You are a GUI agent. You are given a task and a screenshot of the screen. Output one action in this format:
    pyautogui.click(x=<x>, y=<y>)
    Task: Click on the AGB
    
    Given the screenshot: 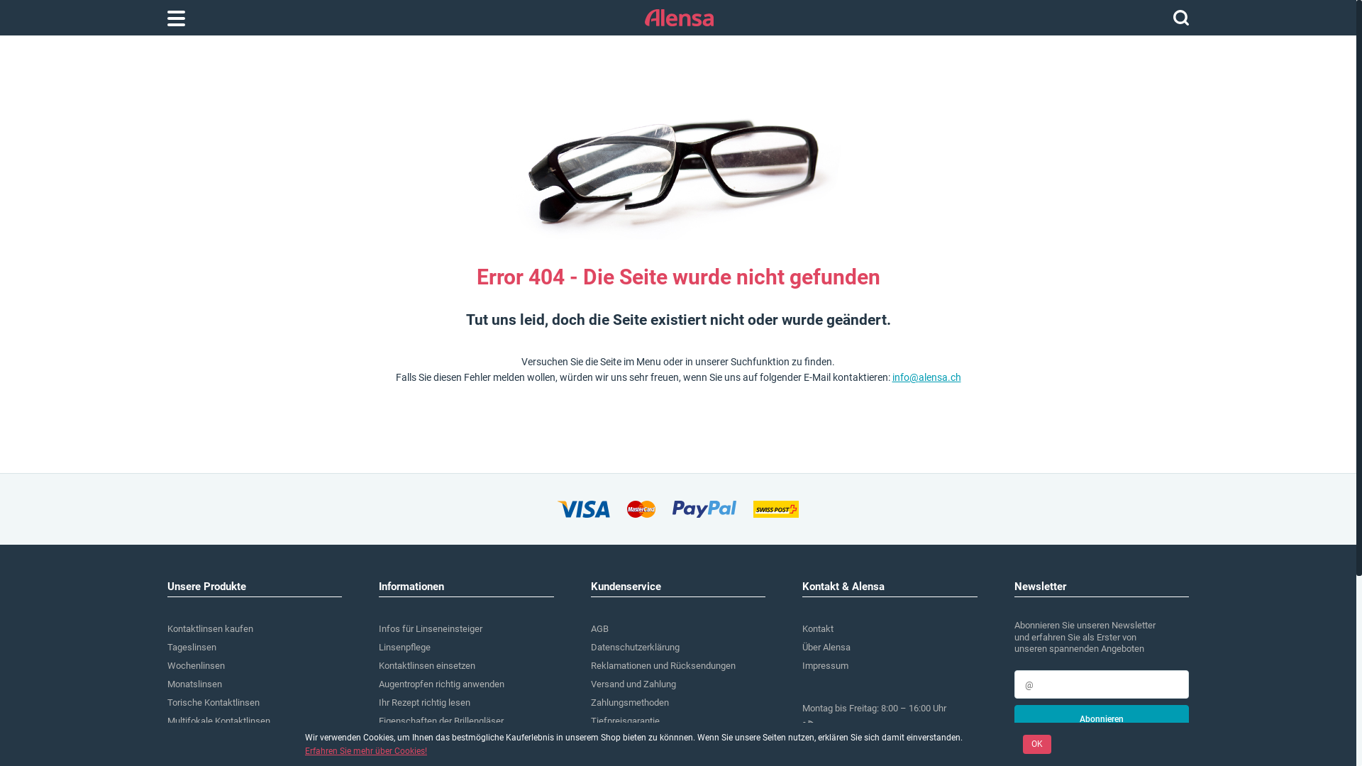 What is the action you would take?
    pyautogui.click(x=600, y=628)
    